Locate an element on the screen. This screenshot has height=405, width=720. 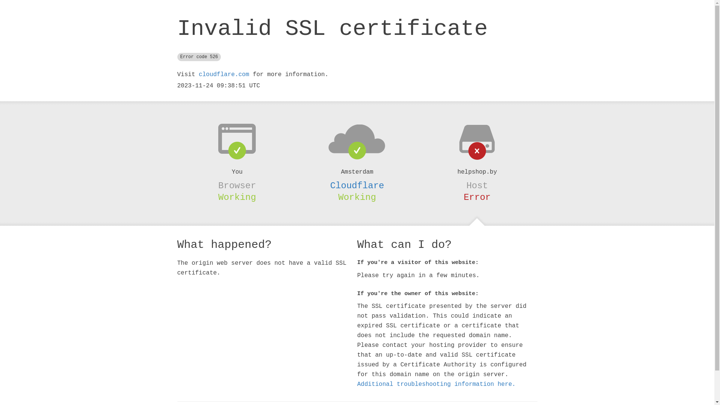
Additional troubleshooting information here. is located at coordinates (436, 384).